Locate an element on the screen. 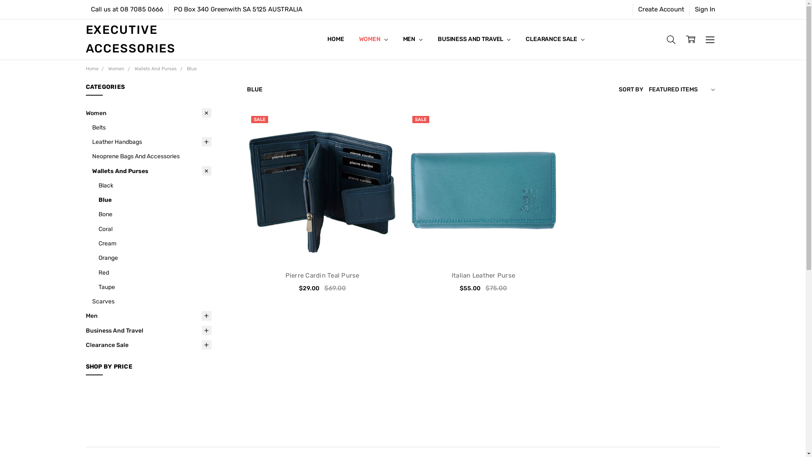  Women is located at coordinates (116, 69).